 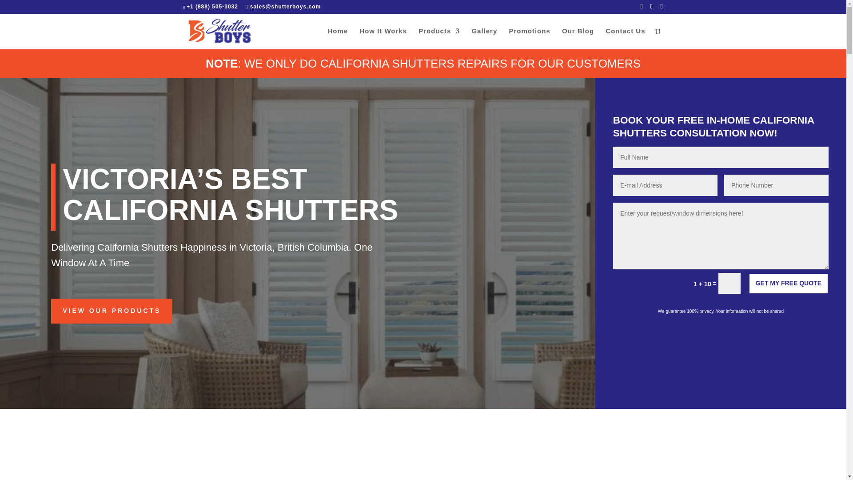 I want to click on VIEW OUR PRODUCTS, so click(x=112, y=311).